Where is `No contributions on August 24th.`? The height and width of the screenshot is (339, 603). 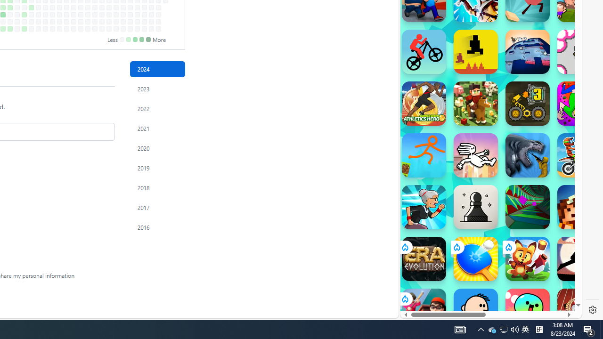 No contributions on August 24th. is located at coordinates (31, 29).